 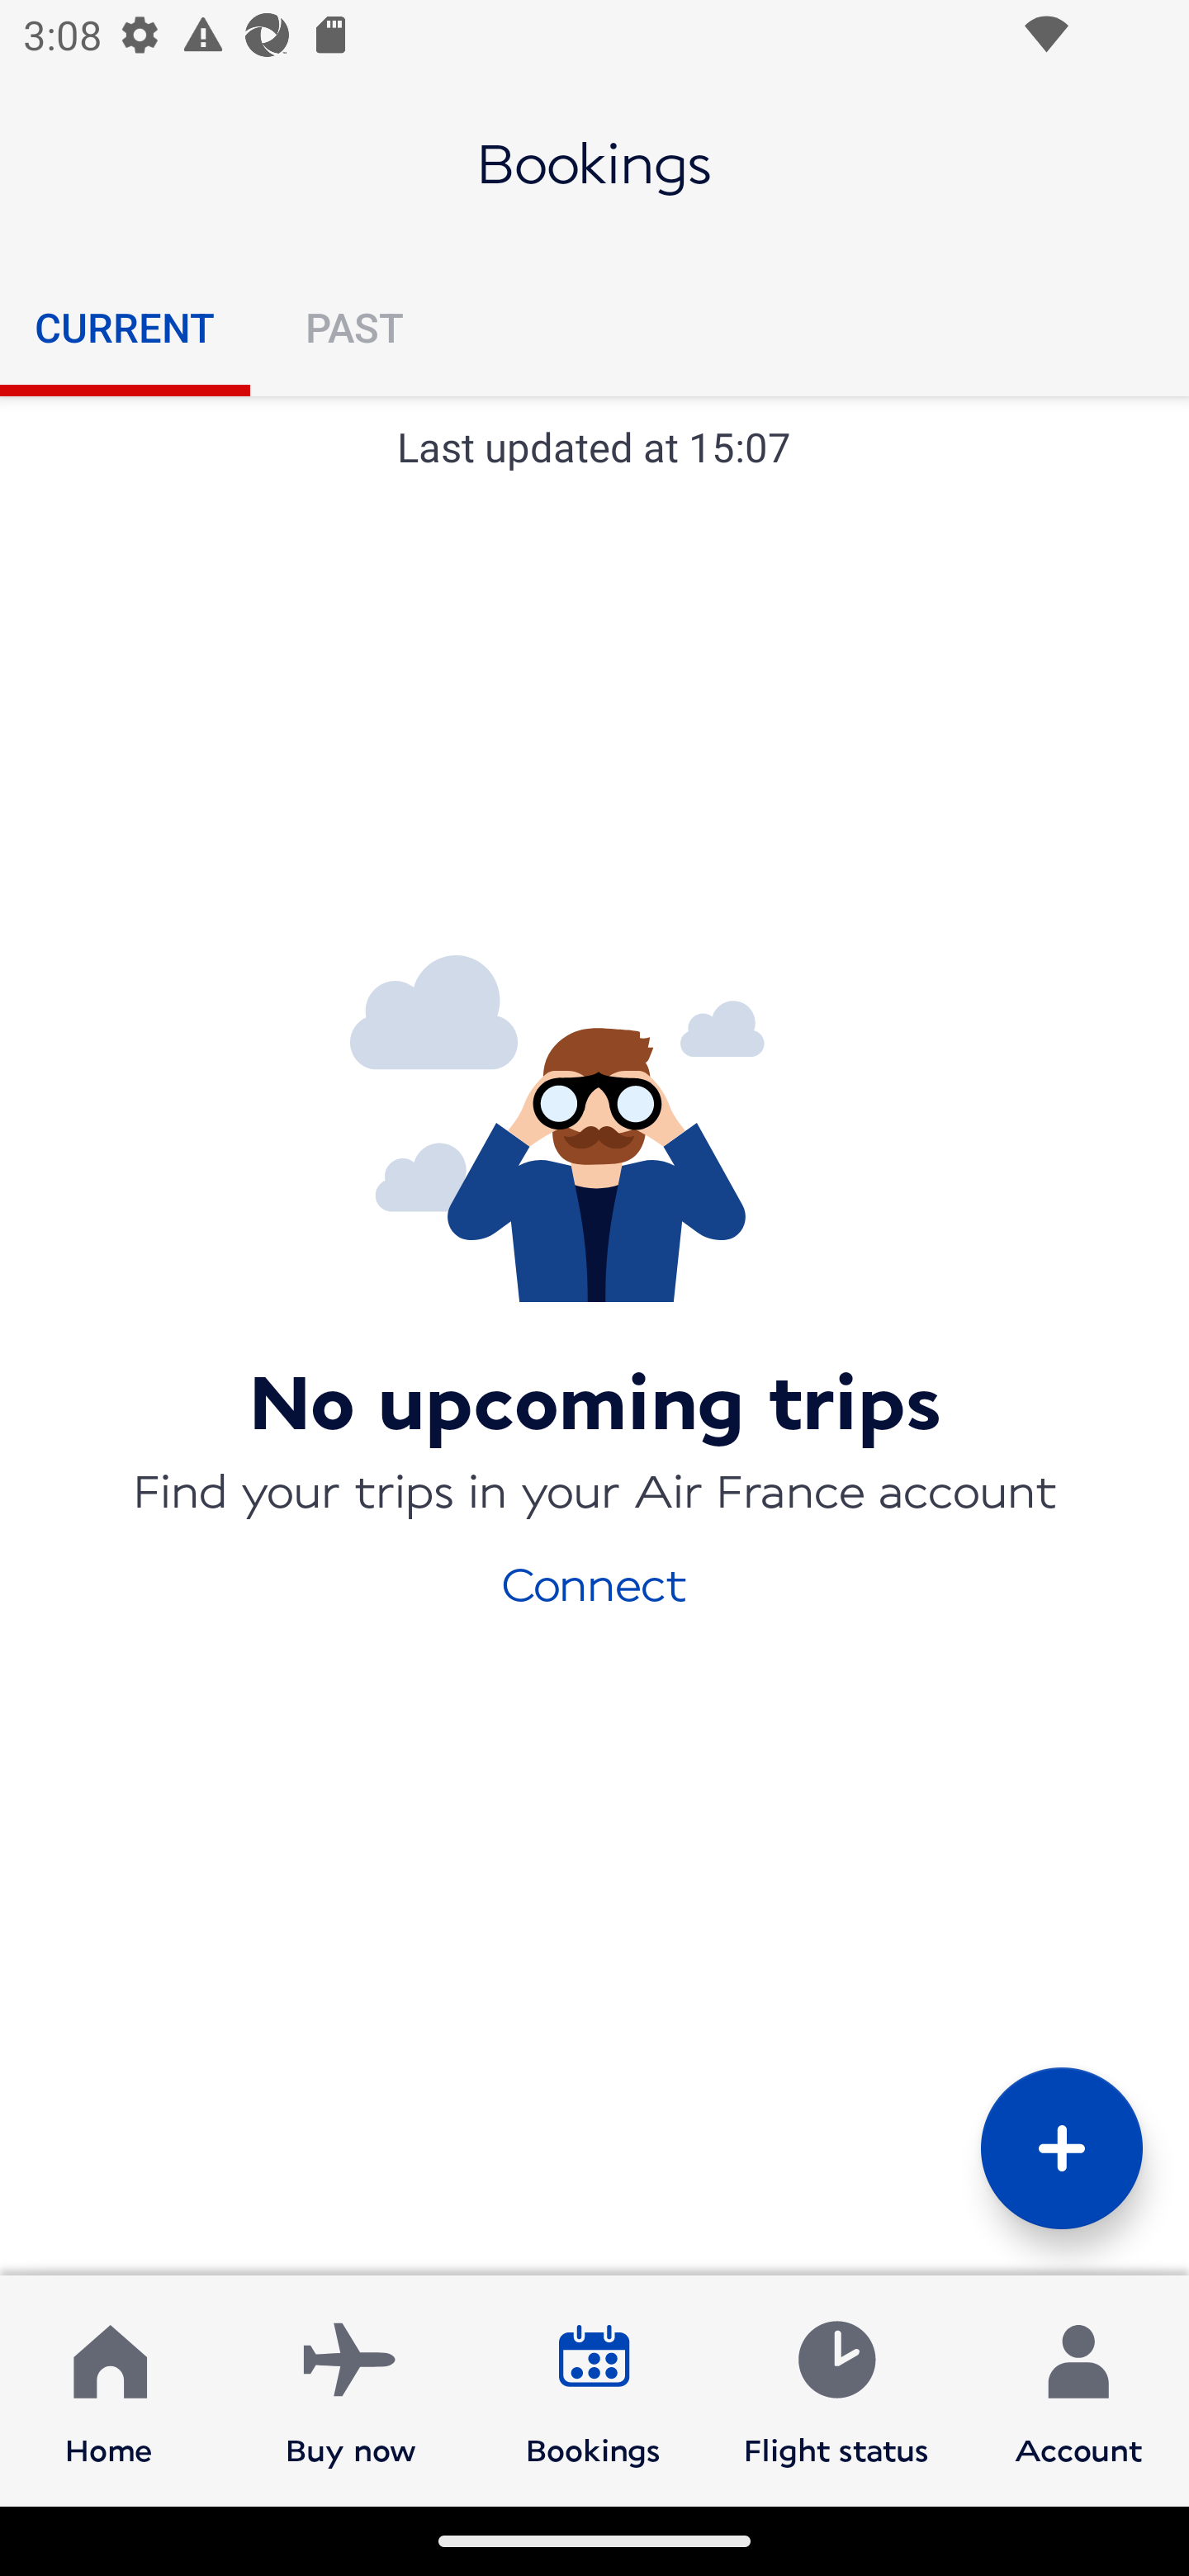 I want to click on Home, so click(x=109, y=2389).